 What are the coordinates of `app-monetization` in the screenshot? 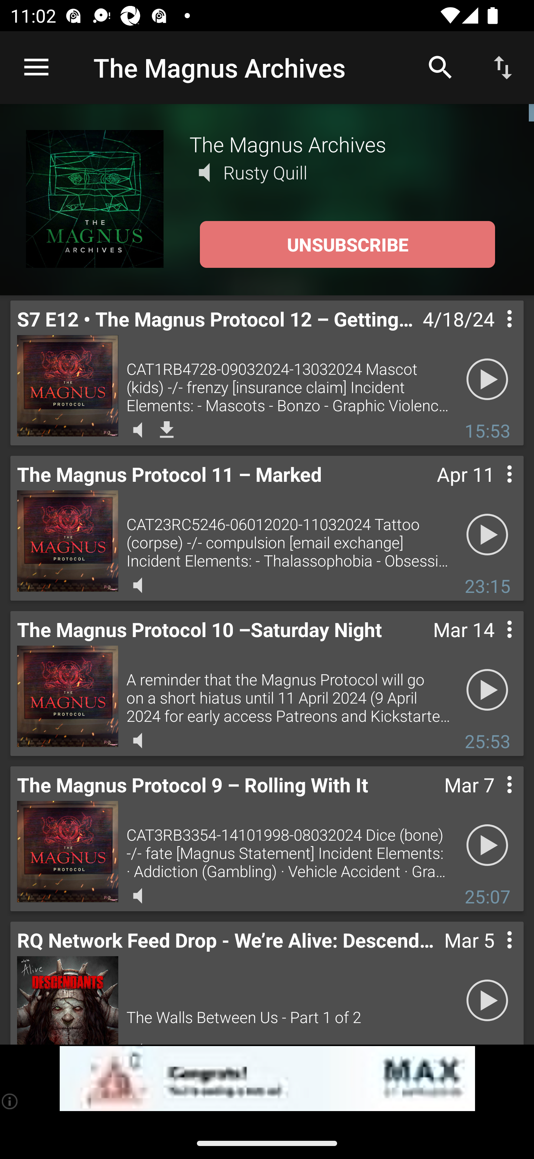 It's located at (267, 1079).